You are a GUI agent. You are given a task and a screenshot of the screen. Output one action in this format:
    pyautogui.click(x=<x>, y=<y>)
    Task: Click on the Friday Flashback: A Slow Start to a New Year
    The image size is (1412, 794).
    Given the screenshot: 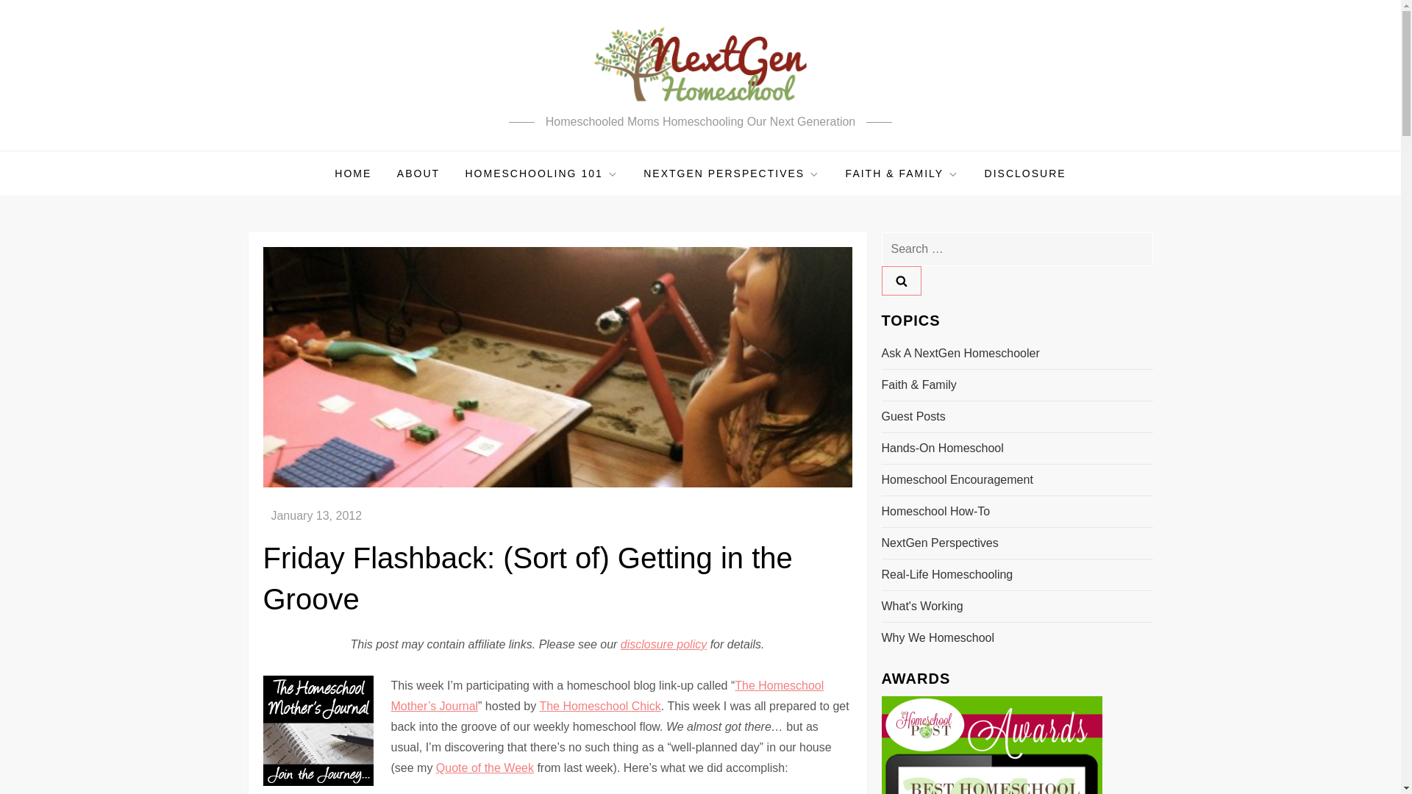 What is the action you would take?
    pyautogui.click(x=485, y=768)
    